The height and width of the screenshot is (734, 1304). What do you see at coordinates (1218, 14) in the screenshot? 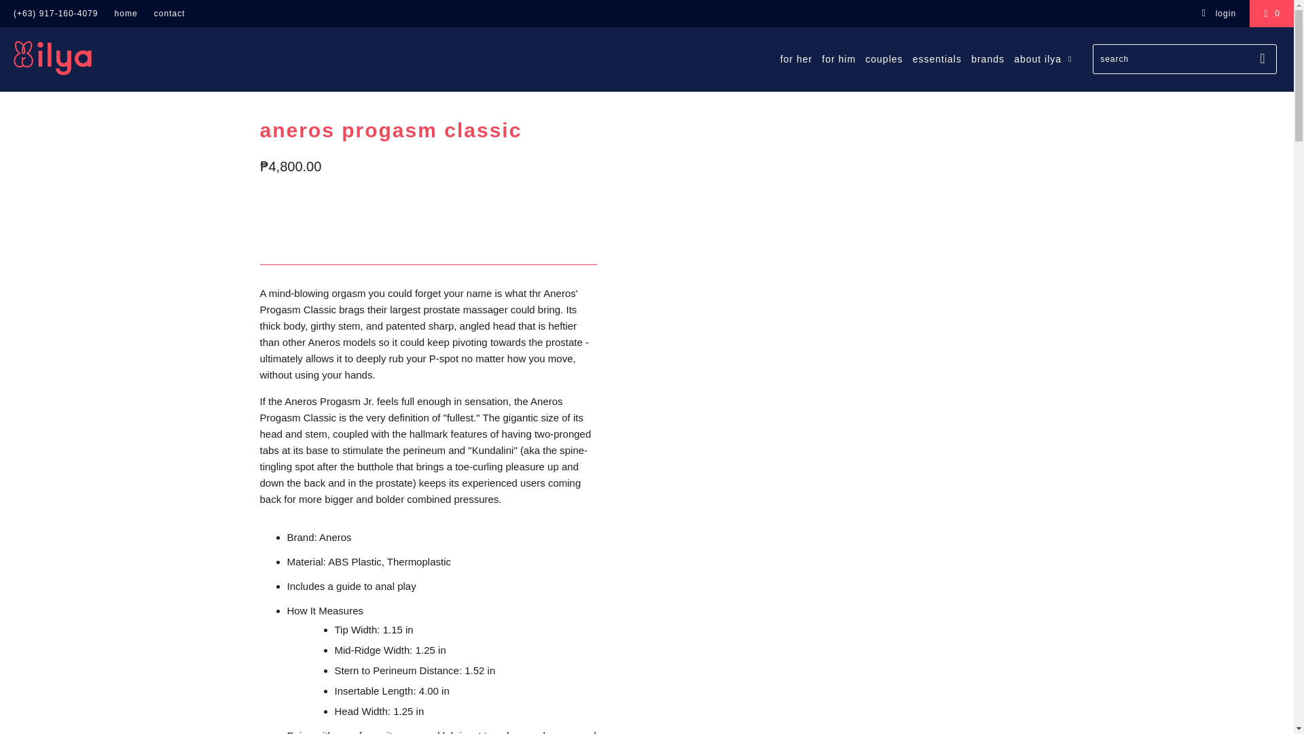
I see `My Account ` at bounding box center [1218, 14].